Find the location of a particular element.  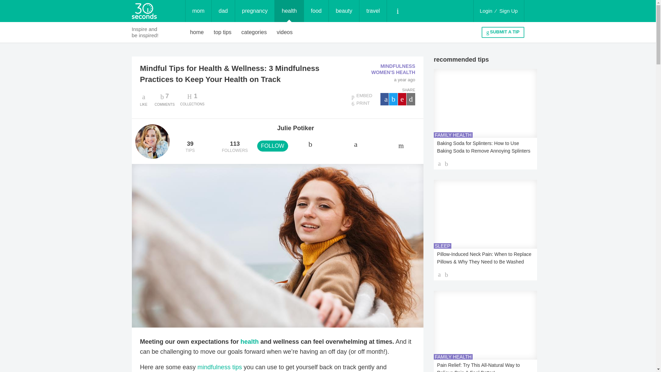

top tips is located at coordinates (198, 11).